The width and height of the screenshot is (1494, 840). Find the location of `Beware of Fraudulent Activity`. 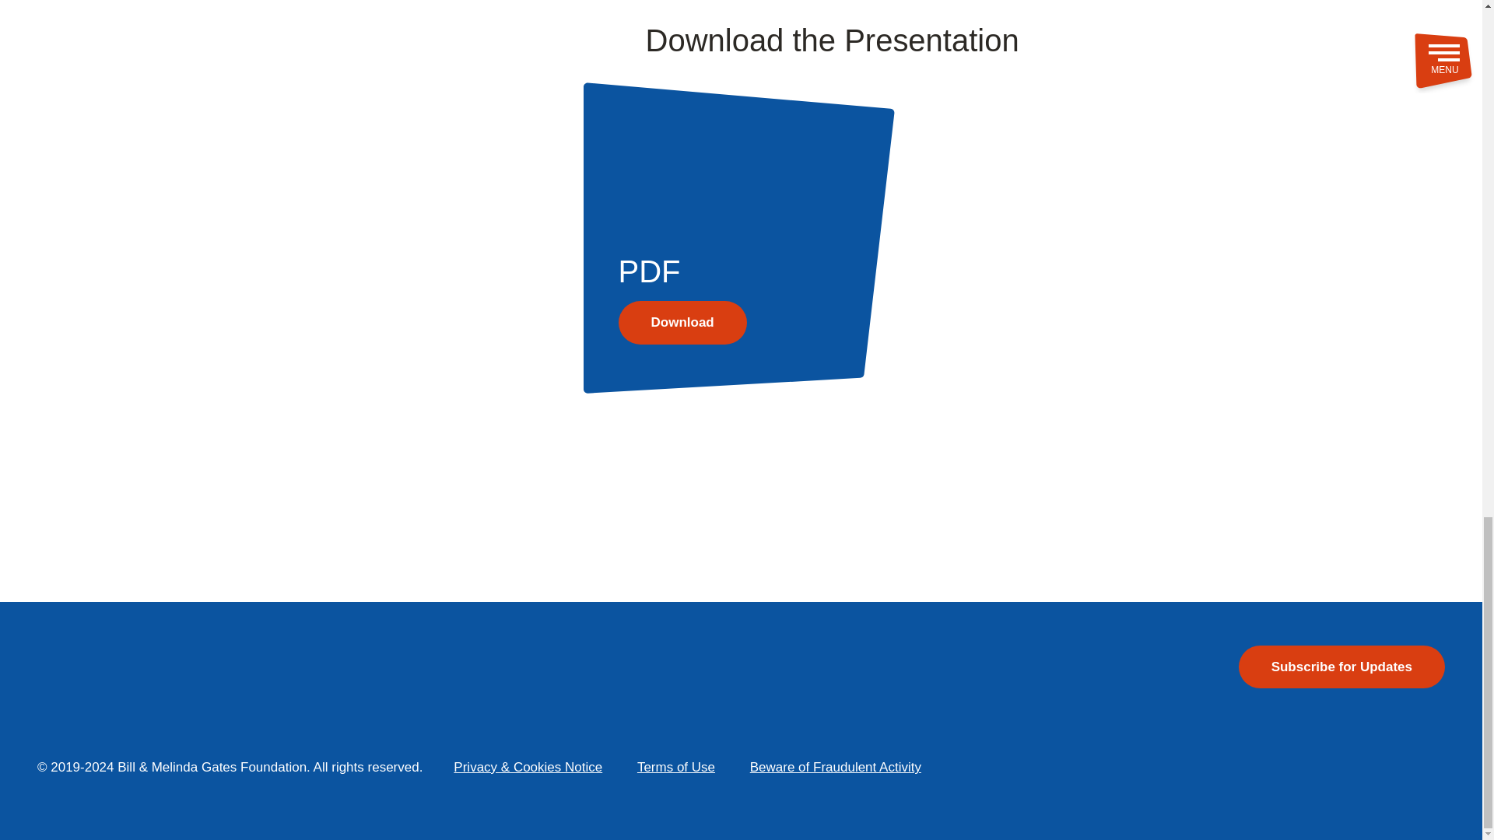

Beware of Fraudulent Activity is located at coordinates (836, 768).